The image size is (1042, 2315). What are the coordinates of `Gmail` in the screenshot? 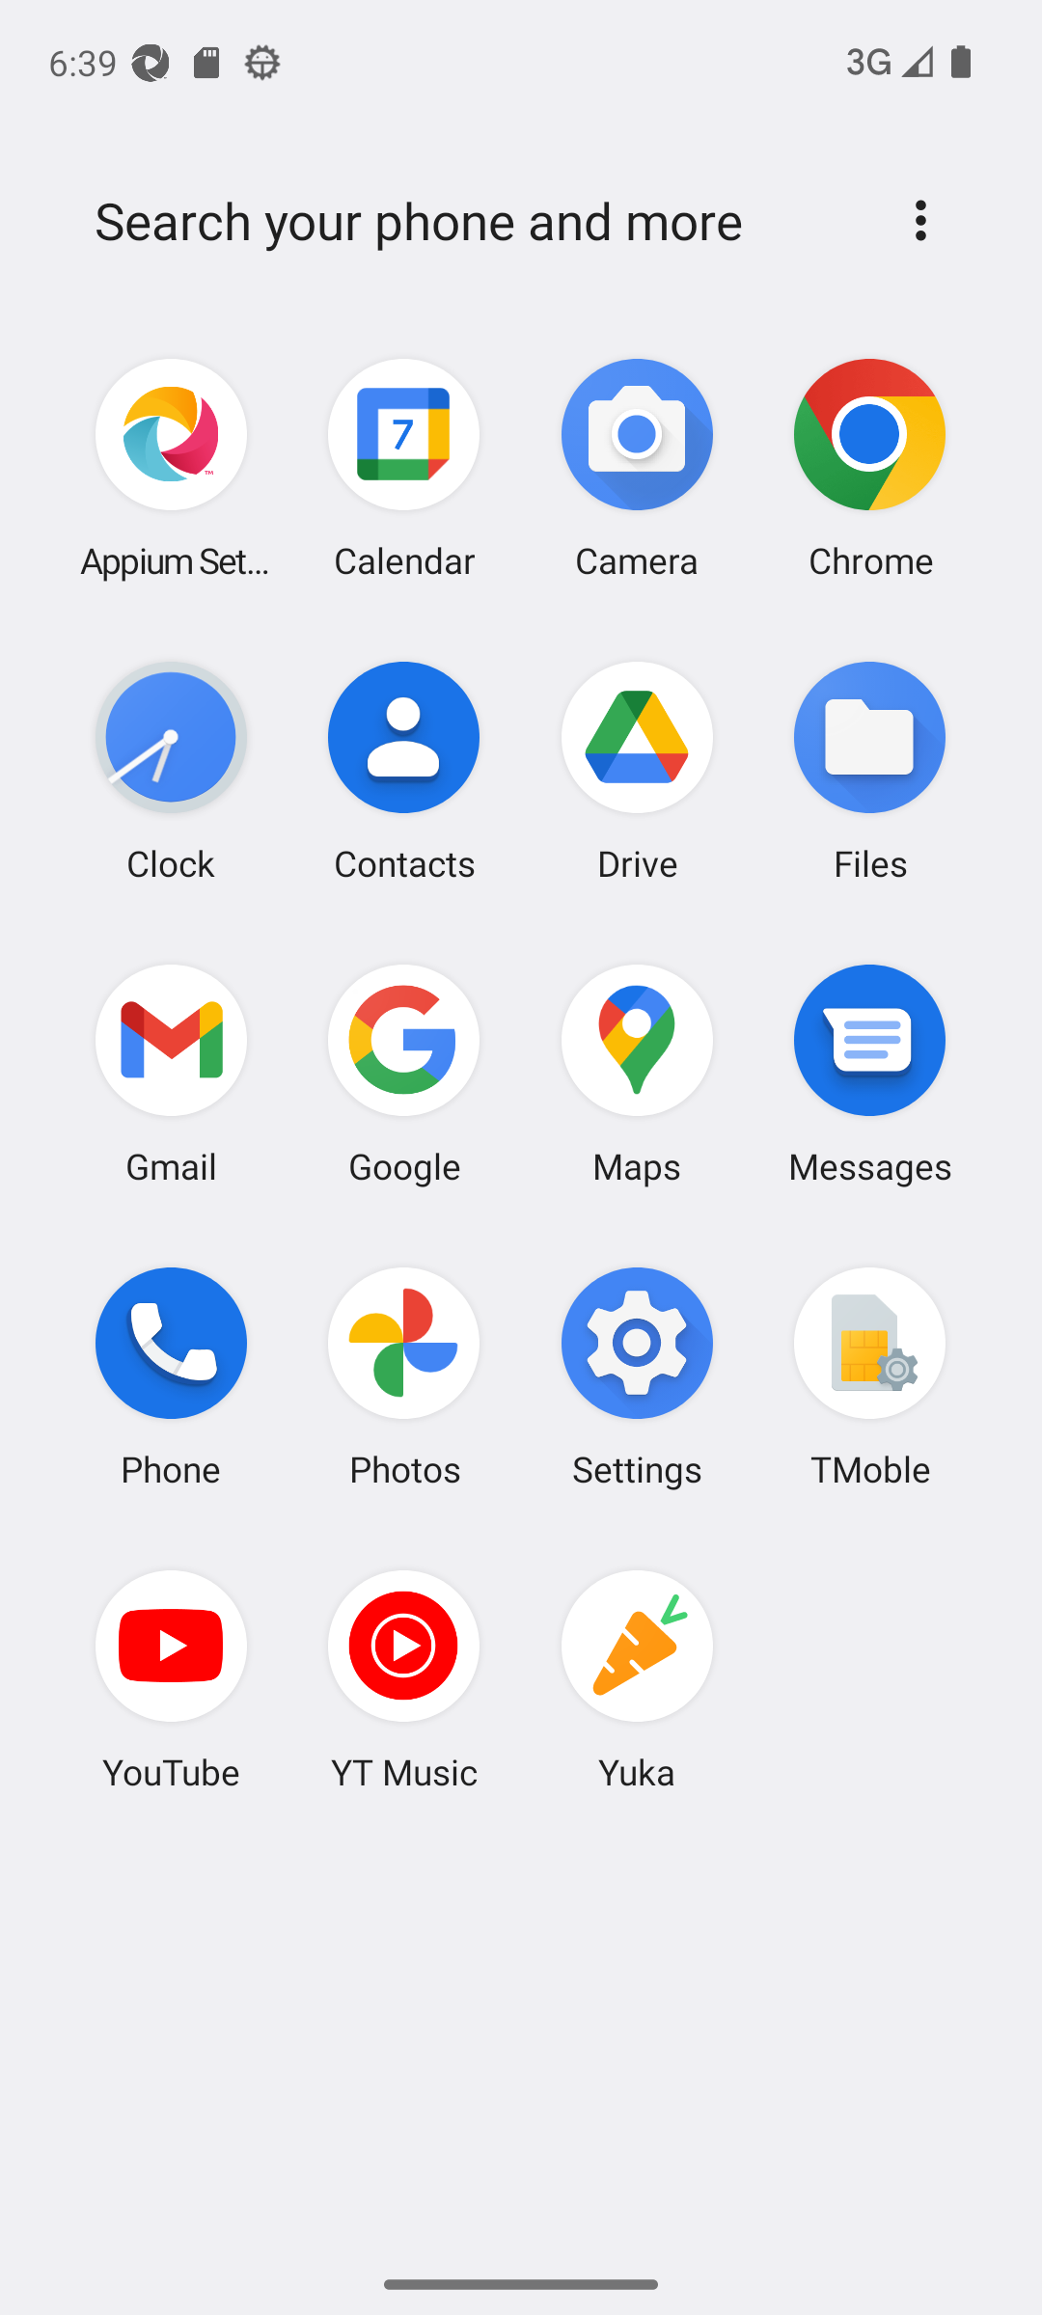 It's located at (172, 1073).